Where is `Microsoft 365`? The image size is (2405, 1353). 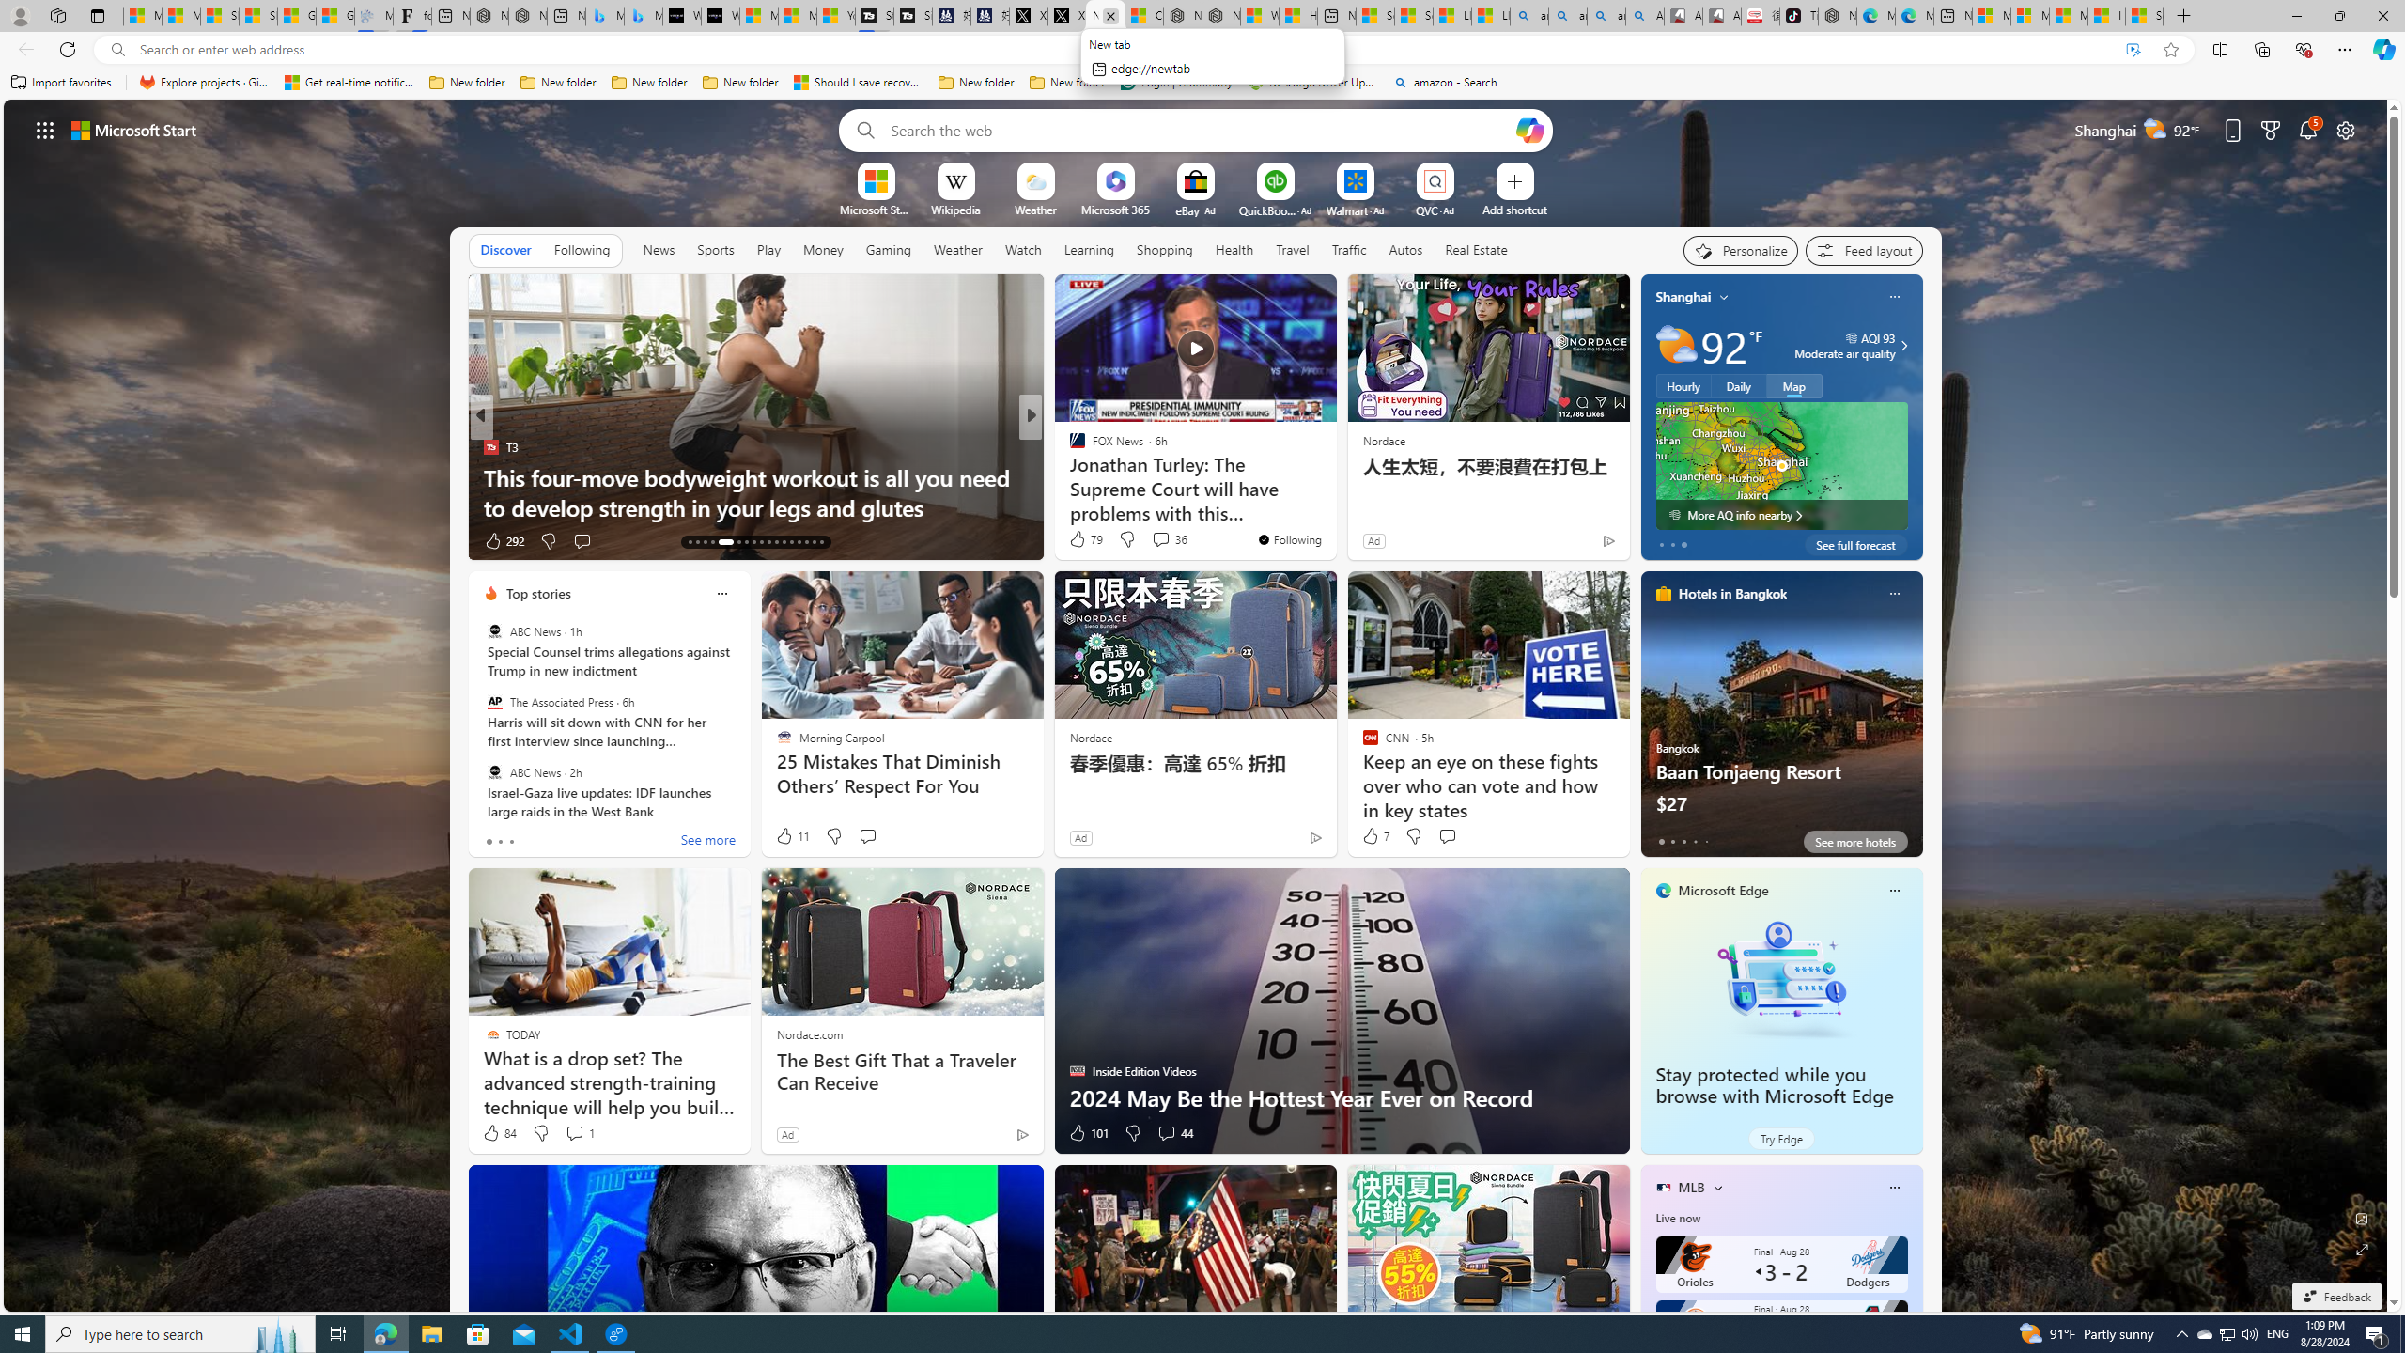 Microsoft 365 is located at coordinates (1116, 209).